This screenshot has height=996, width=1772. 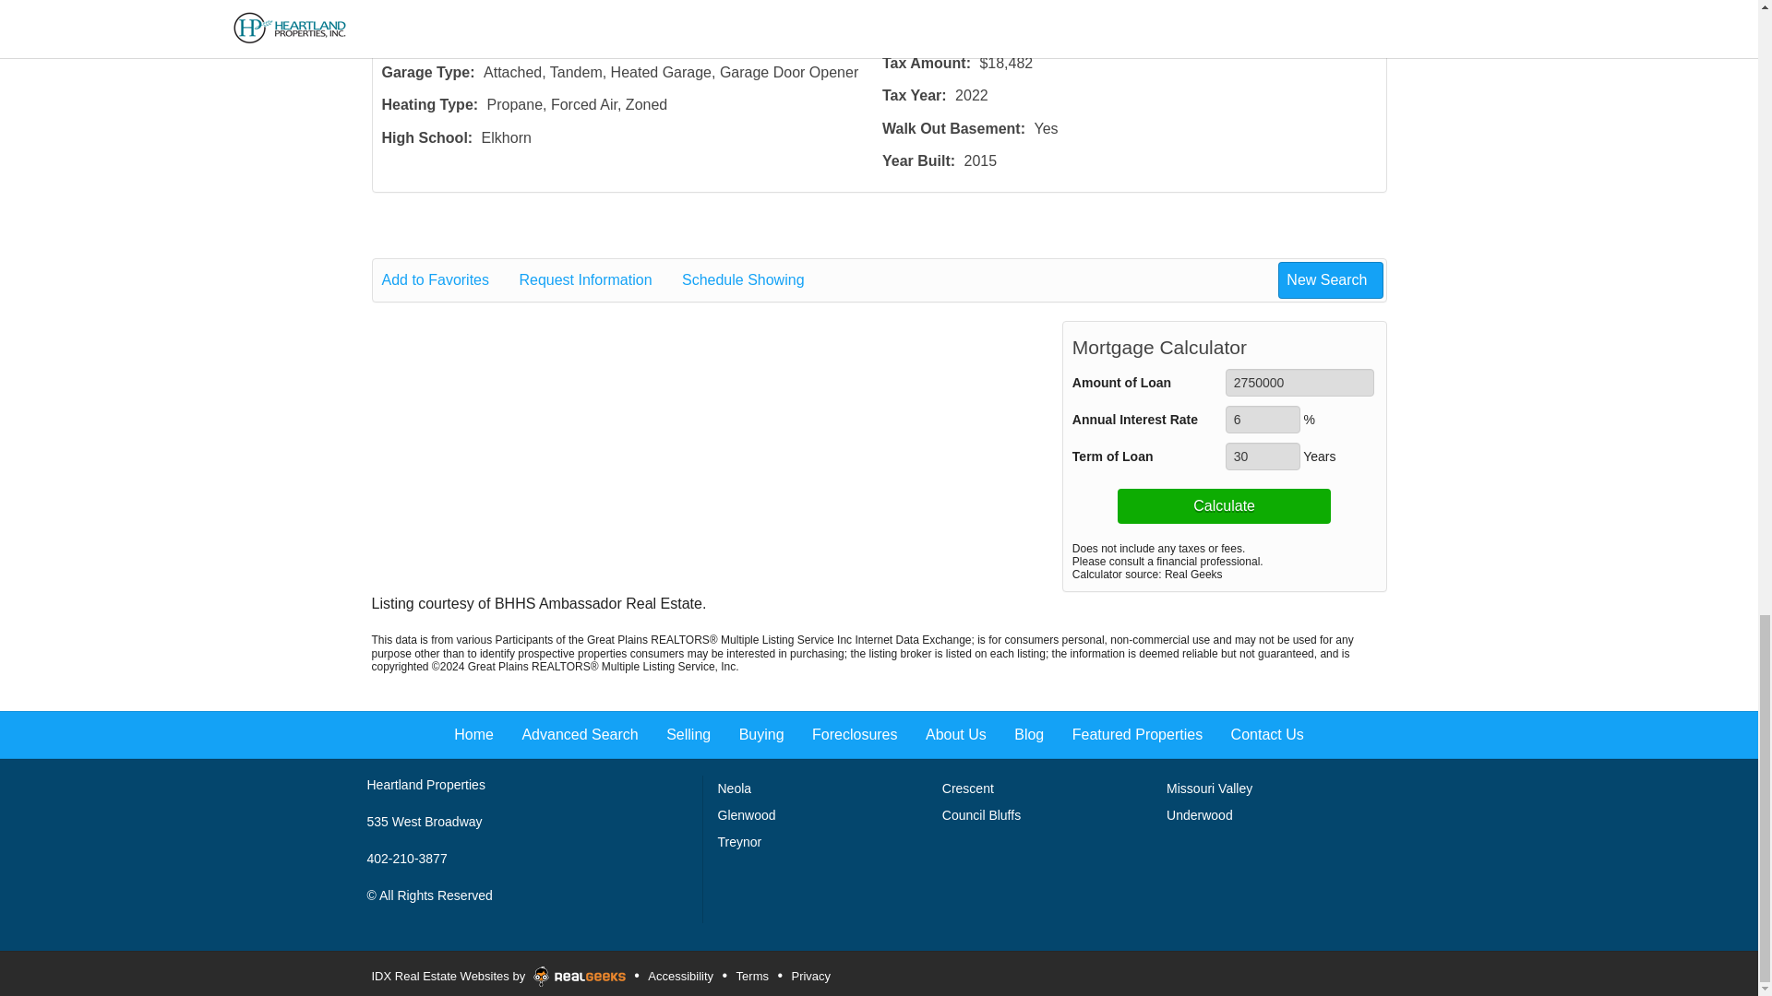 I want to click on 6, so click(x=1263, y=419).